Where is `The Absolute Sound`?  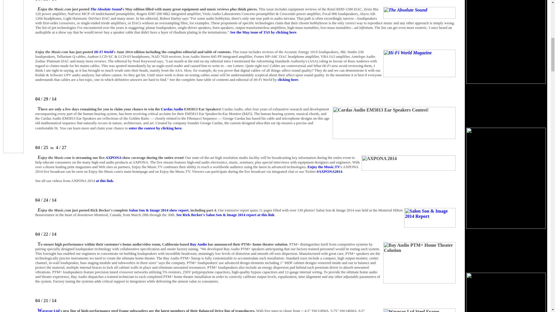 The Absolute Sound is located at coordinates (106, 9).